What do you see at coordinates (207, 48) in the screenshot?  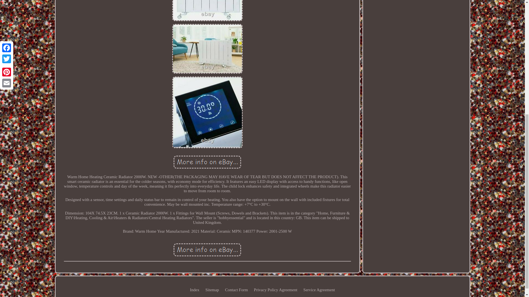 I see `Warm Home Heating Ceramic Radiator 2000W` at bounding box center [207, 48].